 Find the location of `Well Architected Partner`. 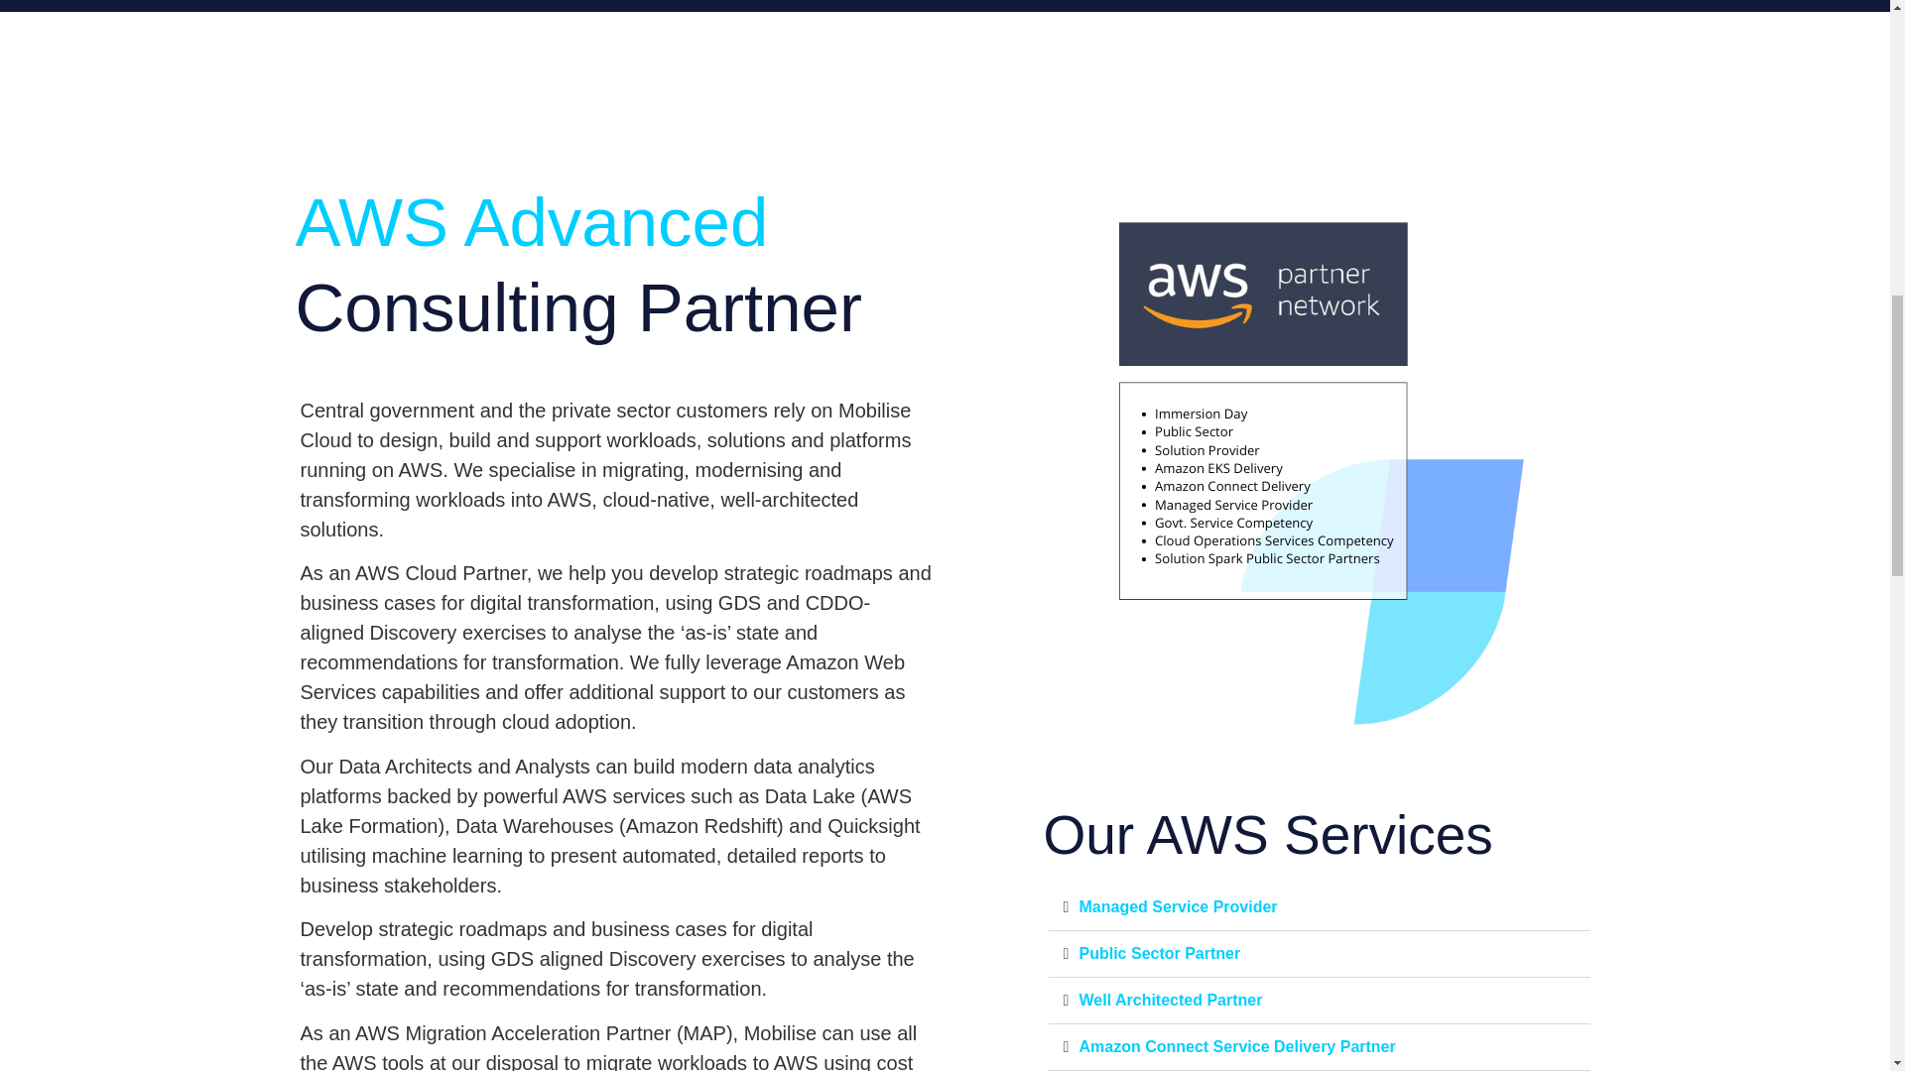

Well Architected Partner is located at coordinates (1171, 1000).